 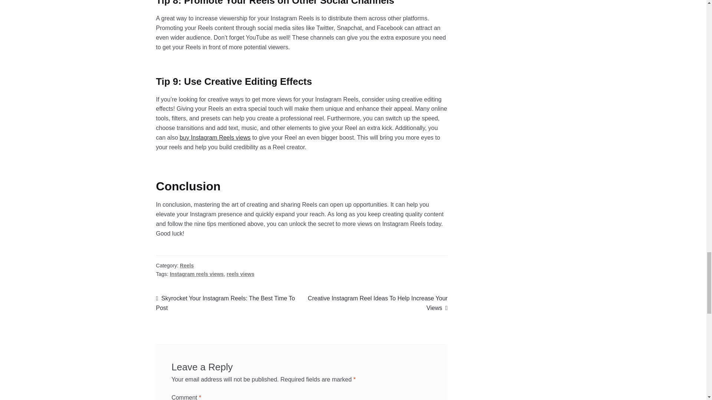 What do you see at coordinates (197, 274) in the screenshot?
I see `Instagram reels views` at bounding box center [197, 274].